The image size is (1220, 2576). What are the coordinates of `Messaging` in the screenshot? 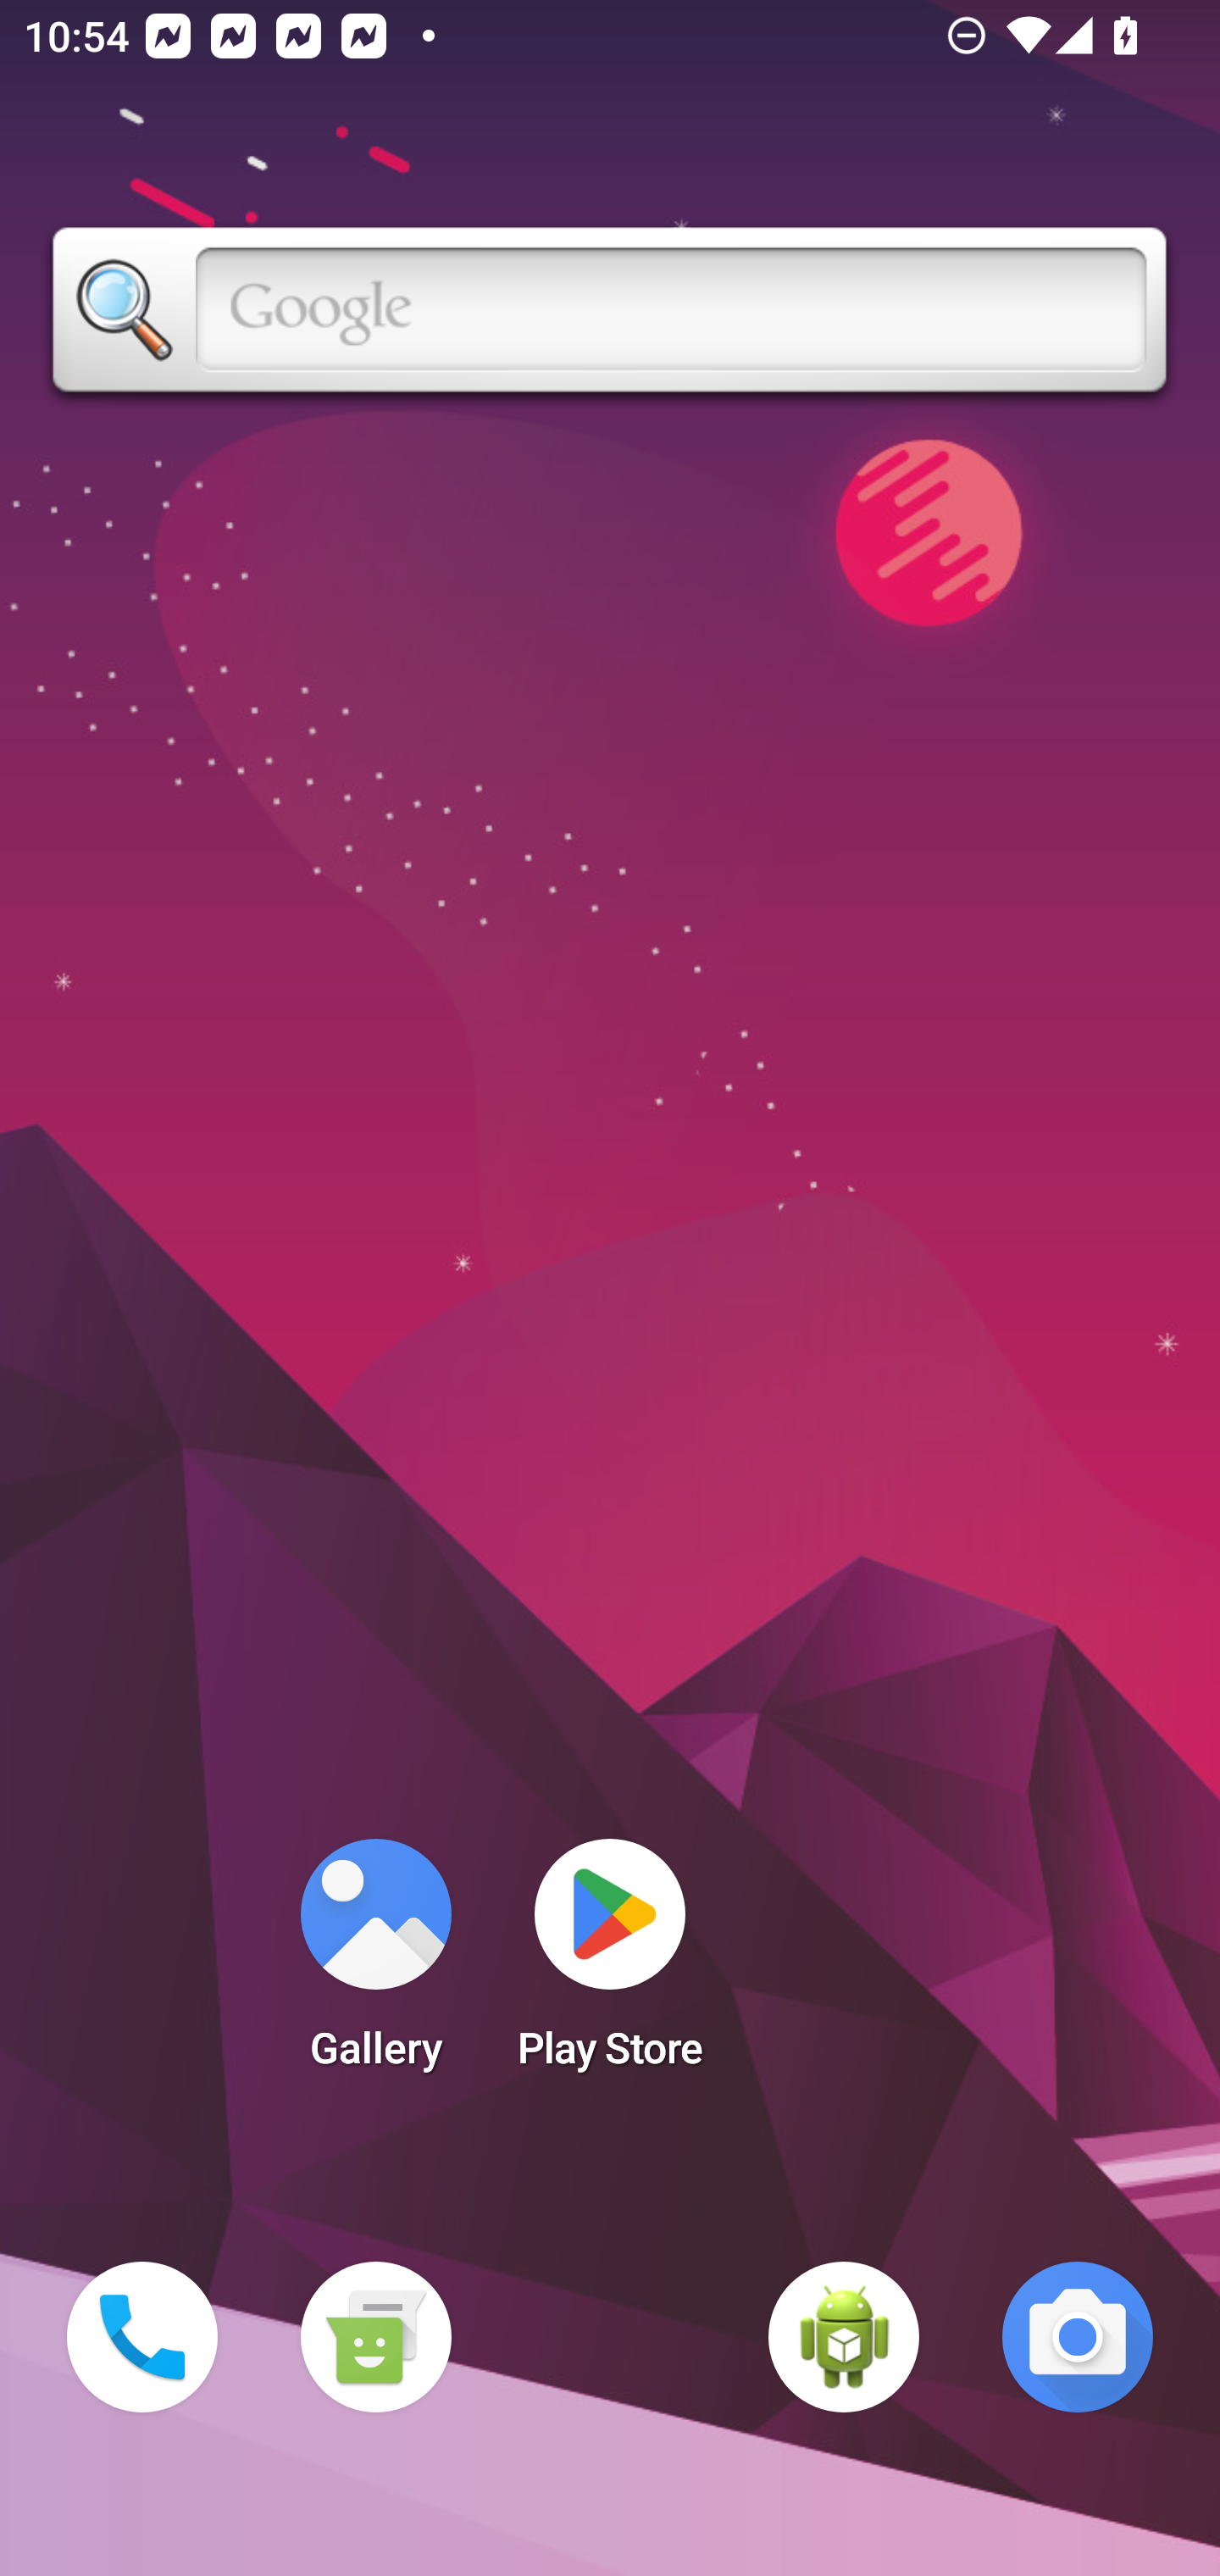 It's located at (375, 2337).